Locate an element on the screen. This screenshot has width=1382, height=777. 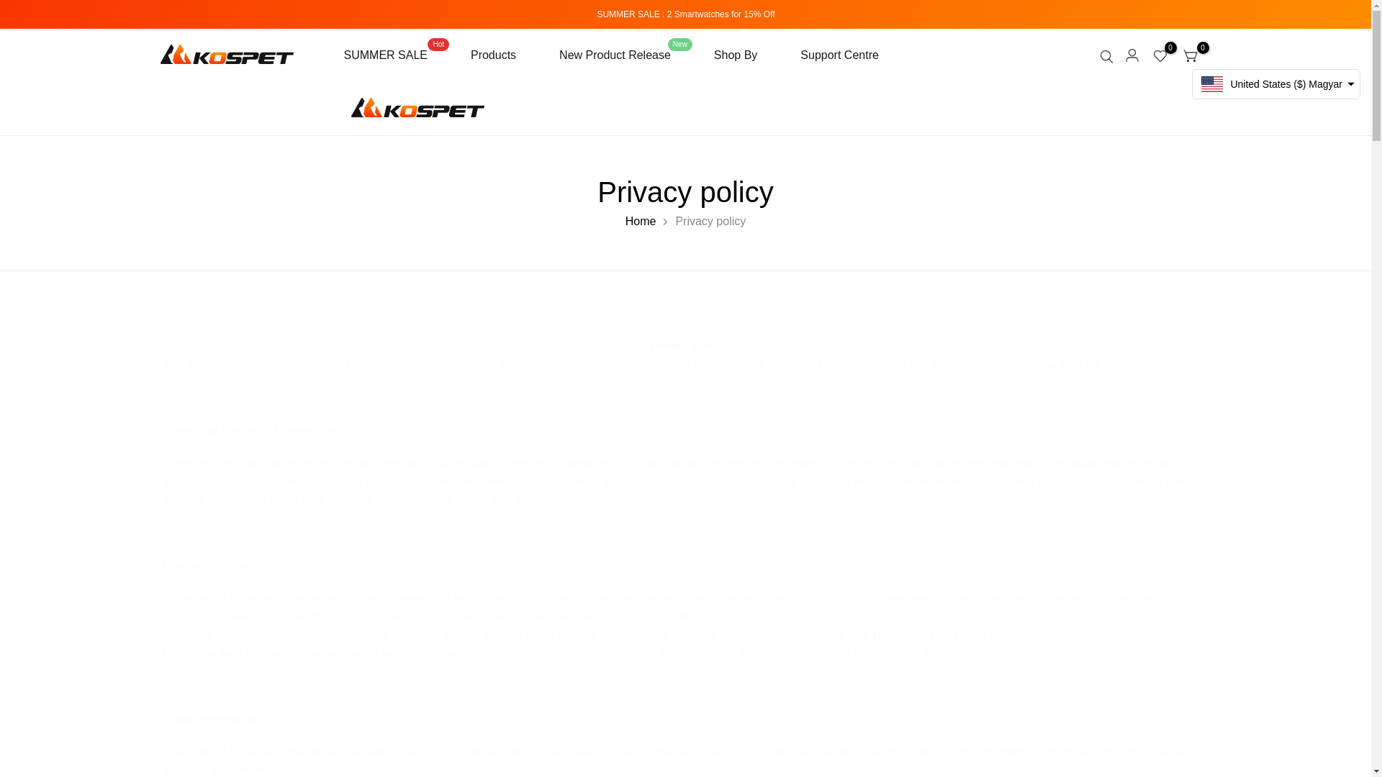
Support Centre is located at coordinates (10, 7).